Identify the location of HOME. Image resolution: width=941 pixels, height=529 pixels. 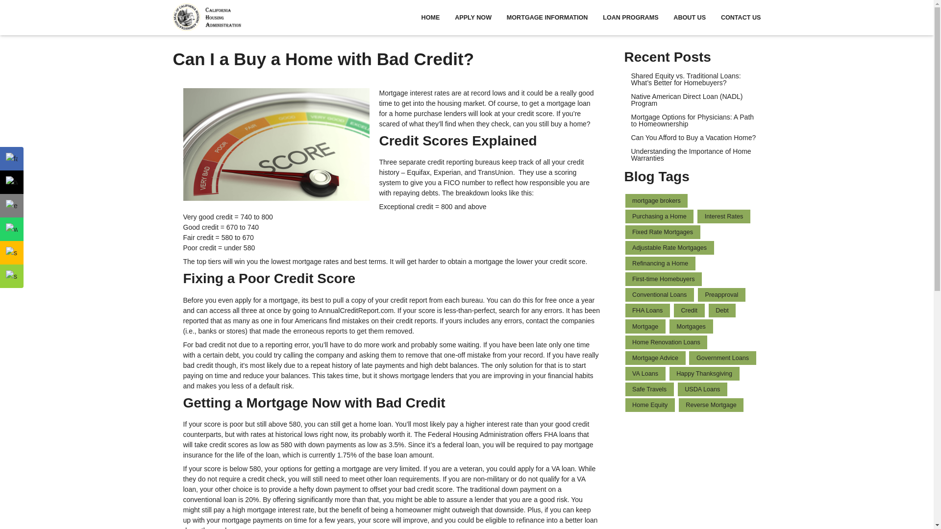
(430, 18).